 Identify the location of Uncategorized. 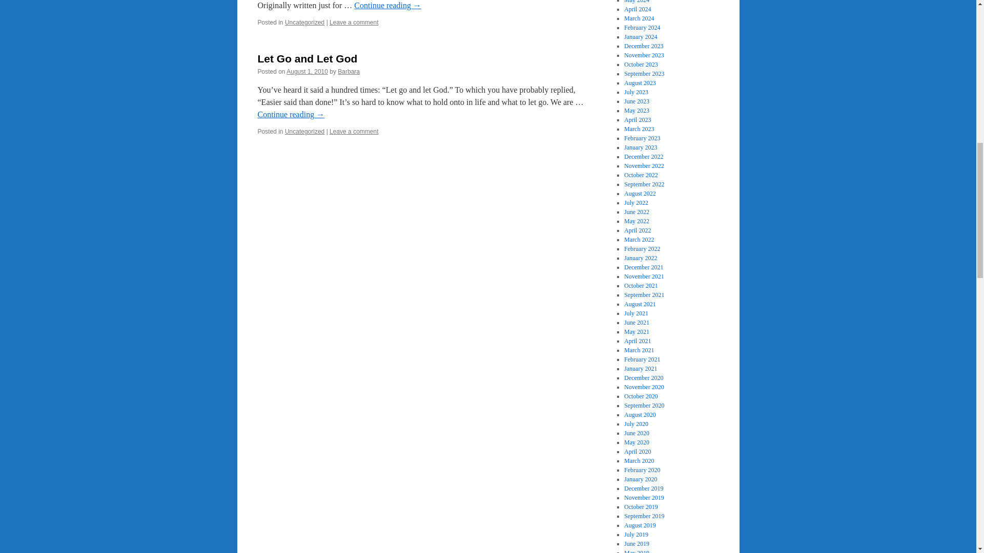
(304, 22).